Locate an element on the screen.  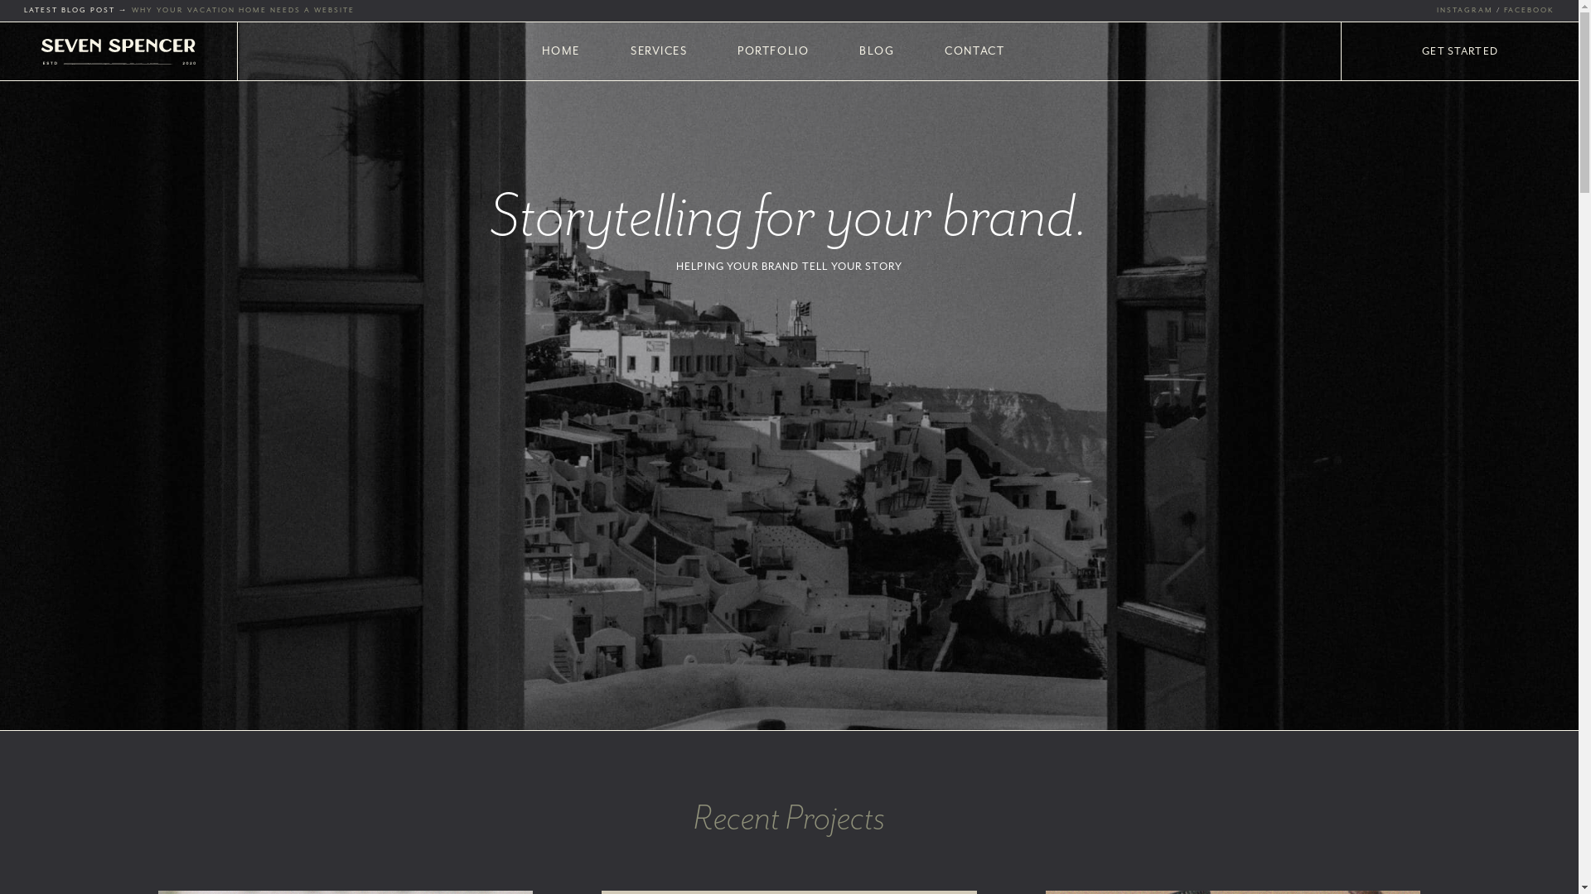
WHY YOUR VACATION HOME NEEDS A WEBSITE is located at coordinates (244, 10).